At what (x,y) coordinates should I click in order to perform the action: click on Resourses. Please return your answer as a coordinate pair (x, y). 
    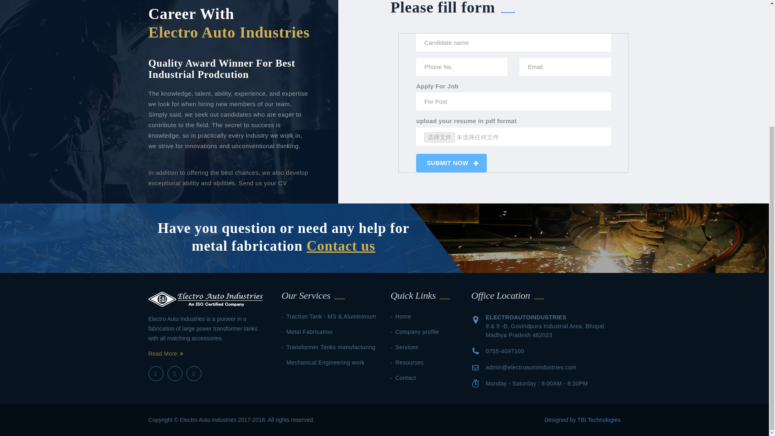
    Looking at the image, I should click on (409, 363).